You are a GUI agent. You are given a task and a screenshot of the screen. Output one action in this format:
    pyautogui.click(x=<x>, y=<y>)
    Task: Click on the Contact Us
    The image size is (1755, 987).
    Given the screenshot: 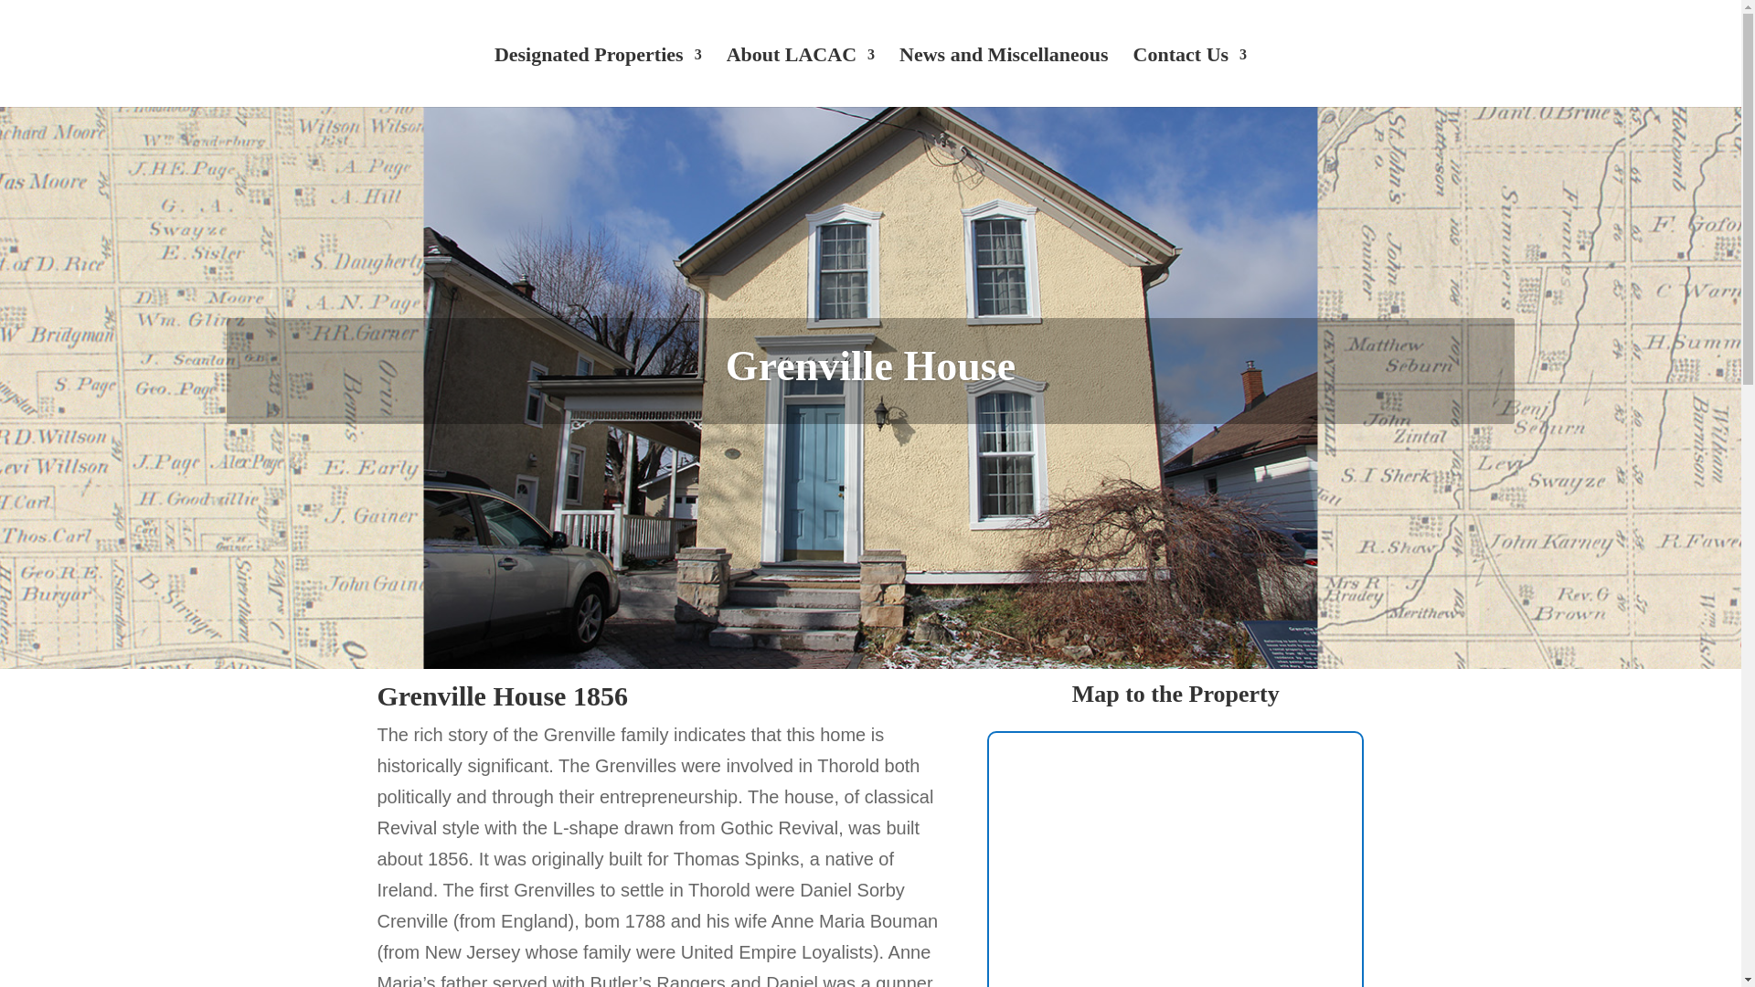 What is the action you would take?
    pyautogui.click(x=1190, y=77)
    